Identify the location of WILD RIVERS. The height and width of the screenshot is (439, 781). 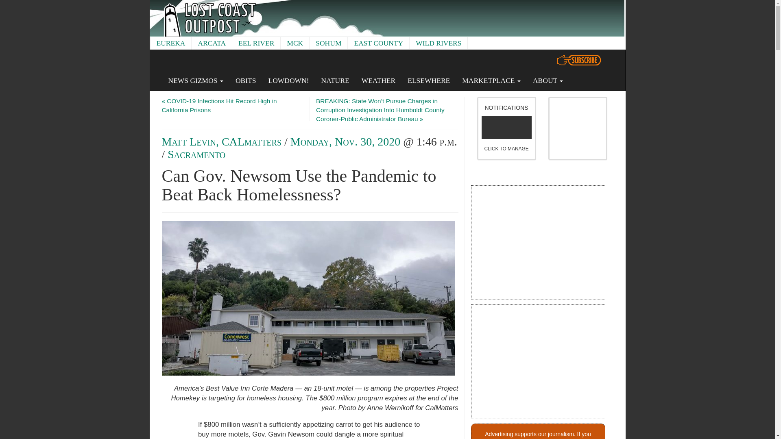
(438, 43).